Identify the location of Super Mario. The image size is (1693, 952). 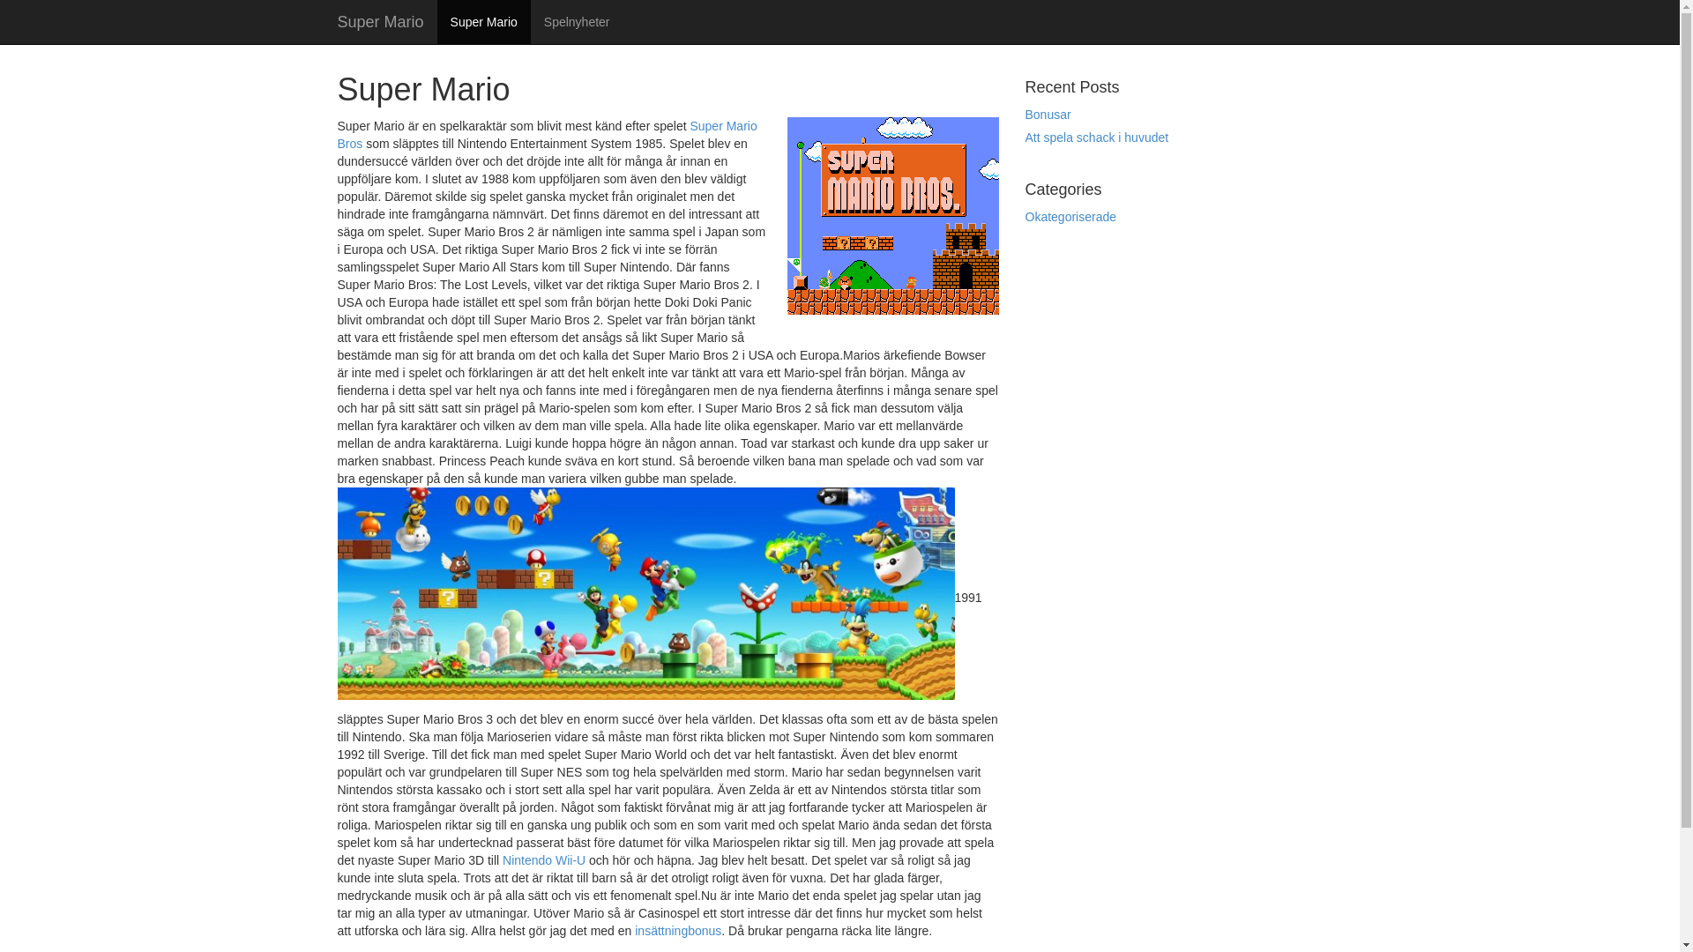
(484, 22).